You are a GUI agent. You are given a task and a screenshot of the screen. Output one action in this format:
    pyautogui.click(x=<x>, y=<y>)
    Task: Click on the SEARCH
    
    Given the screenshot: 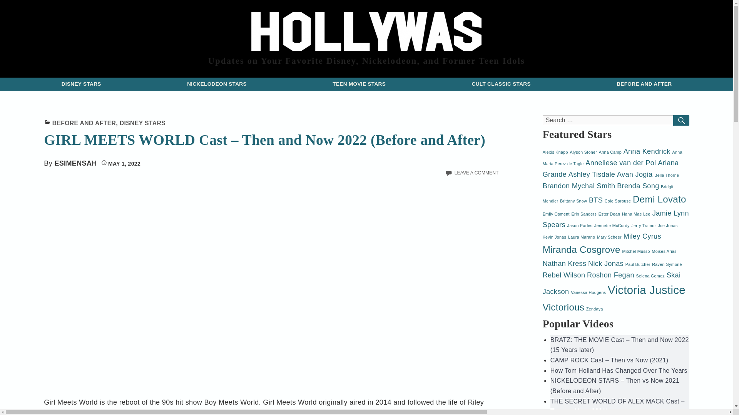 What is the action you would take?
    pyautogui.click(x=681, y=121)
    